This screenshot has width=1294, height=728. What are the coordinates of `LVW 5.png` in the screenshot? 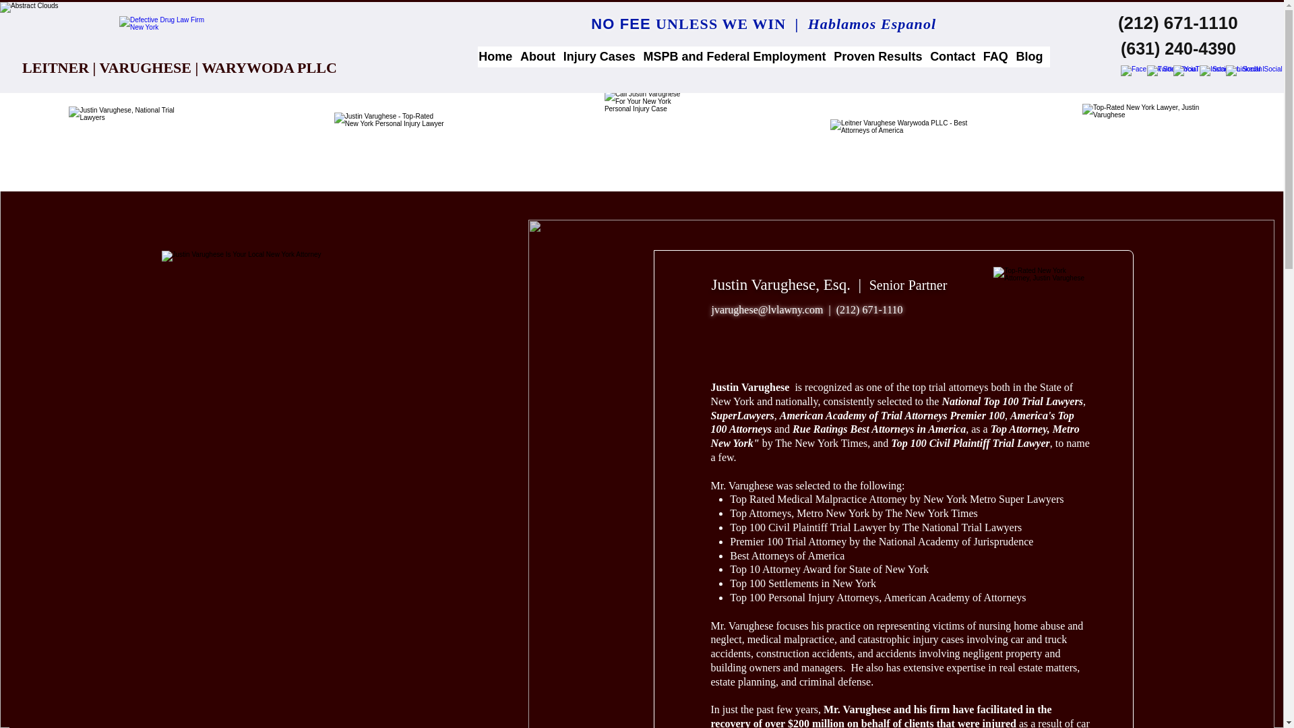 It's located at (168, 37).